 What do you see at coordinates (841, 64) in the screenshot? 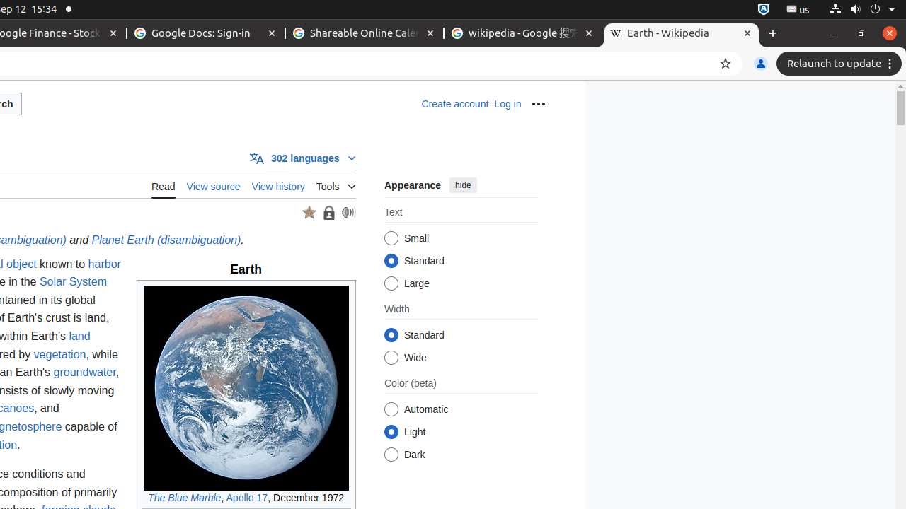
I see `Relaunch to update` at bounding box center [841, 64].